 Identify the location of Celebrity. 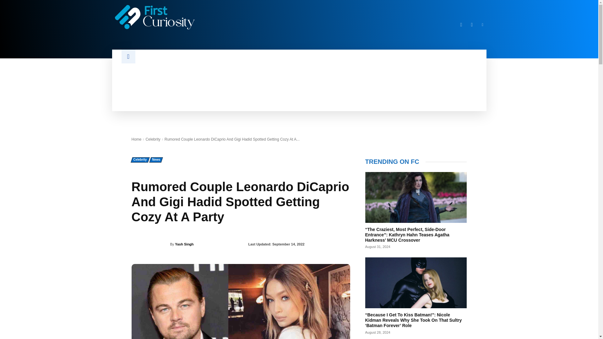
(153, 139).